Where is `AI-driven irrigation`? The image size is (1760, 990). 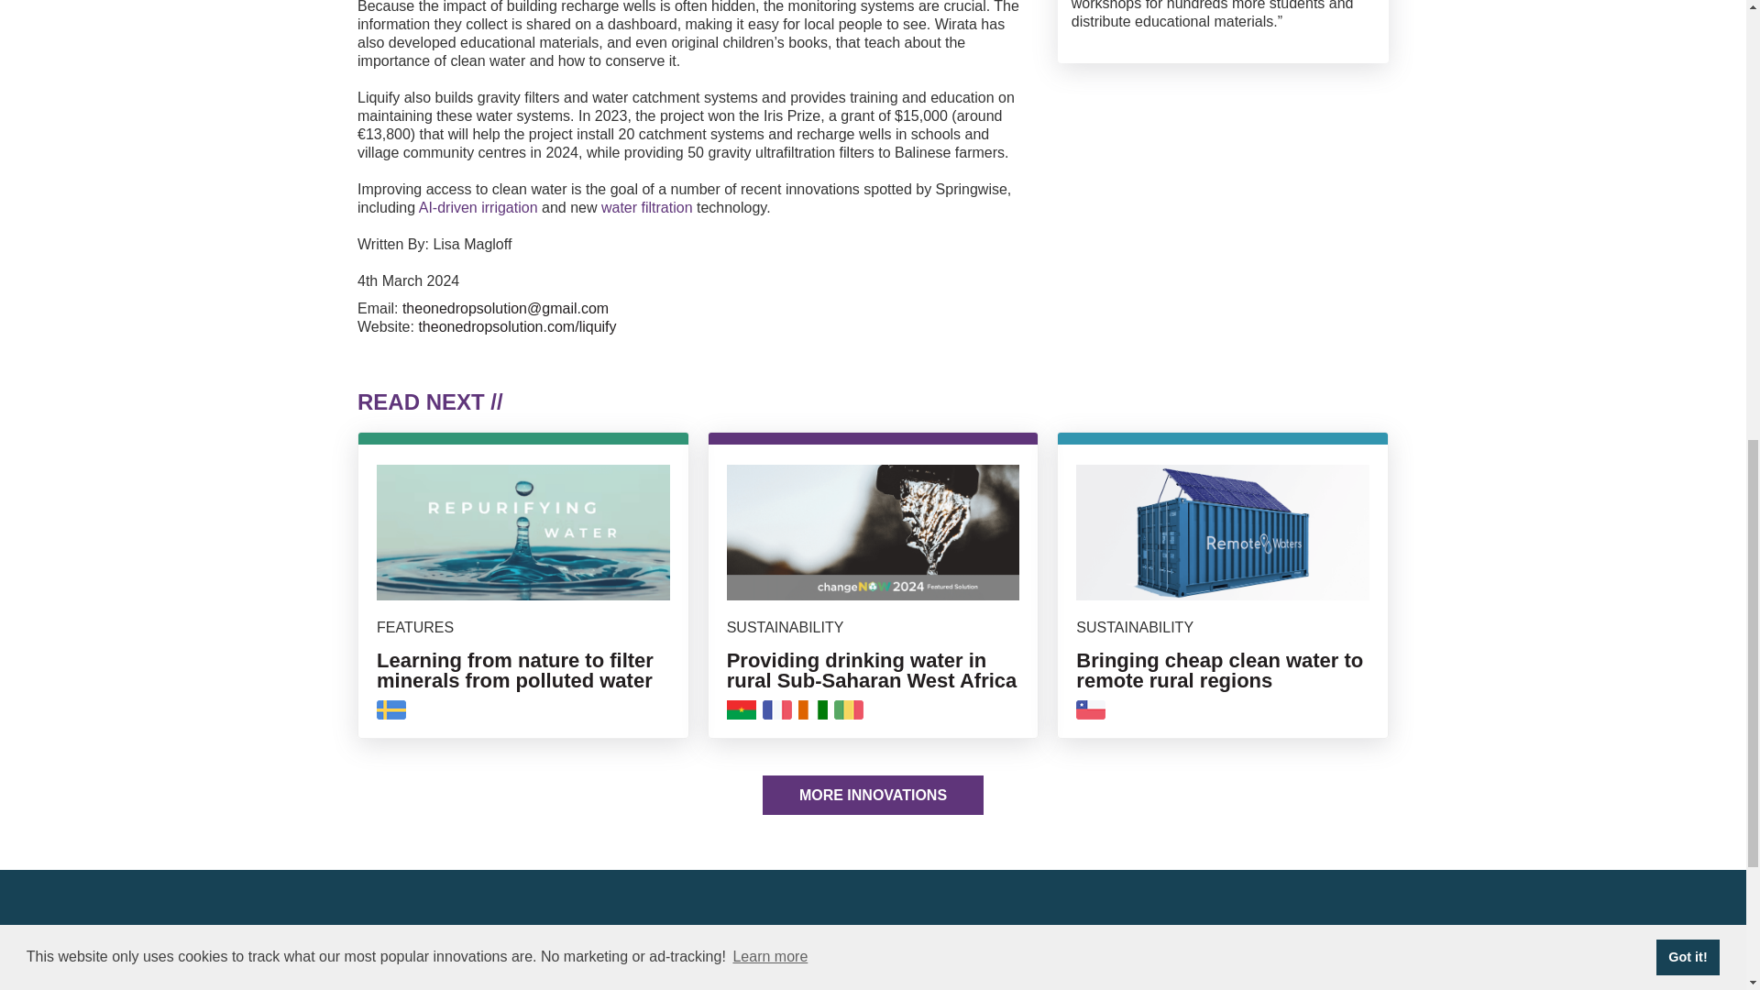
AI-driven irrigation is located at coordinates (478, 207).